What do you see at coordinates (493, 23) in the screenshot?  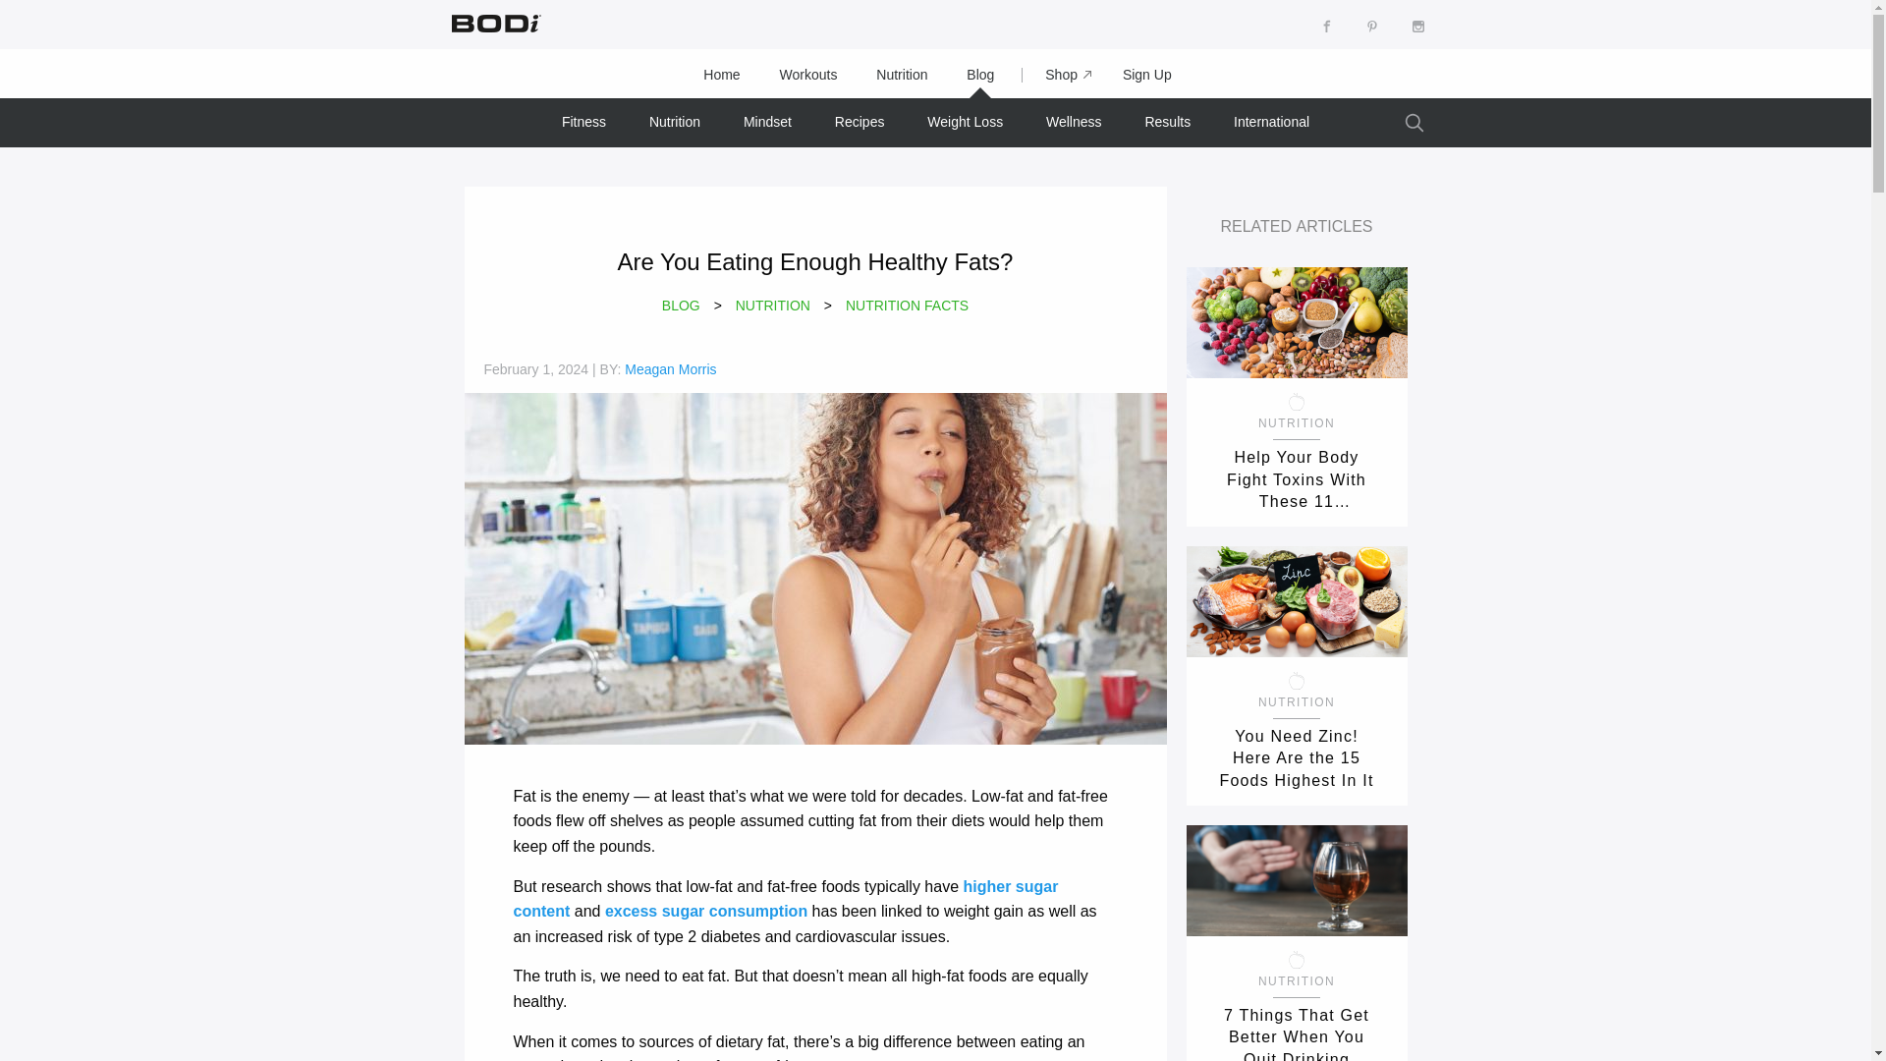 I see `Beachbody on Demand` at bounding box center [493, 23].